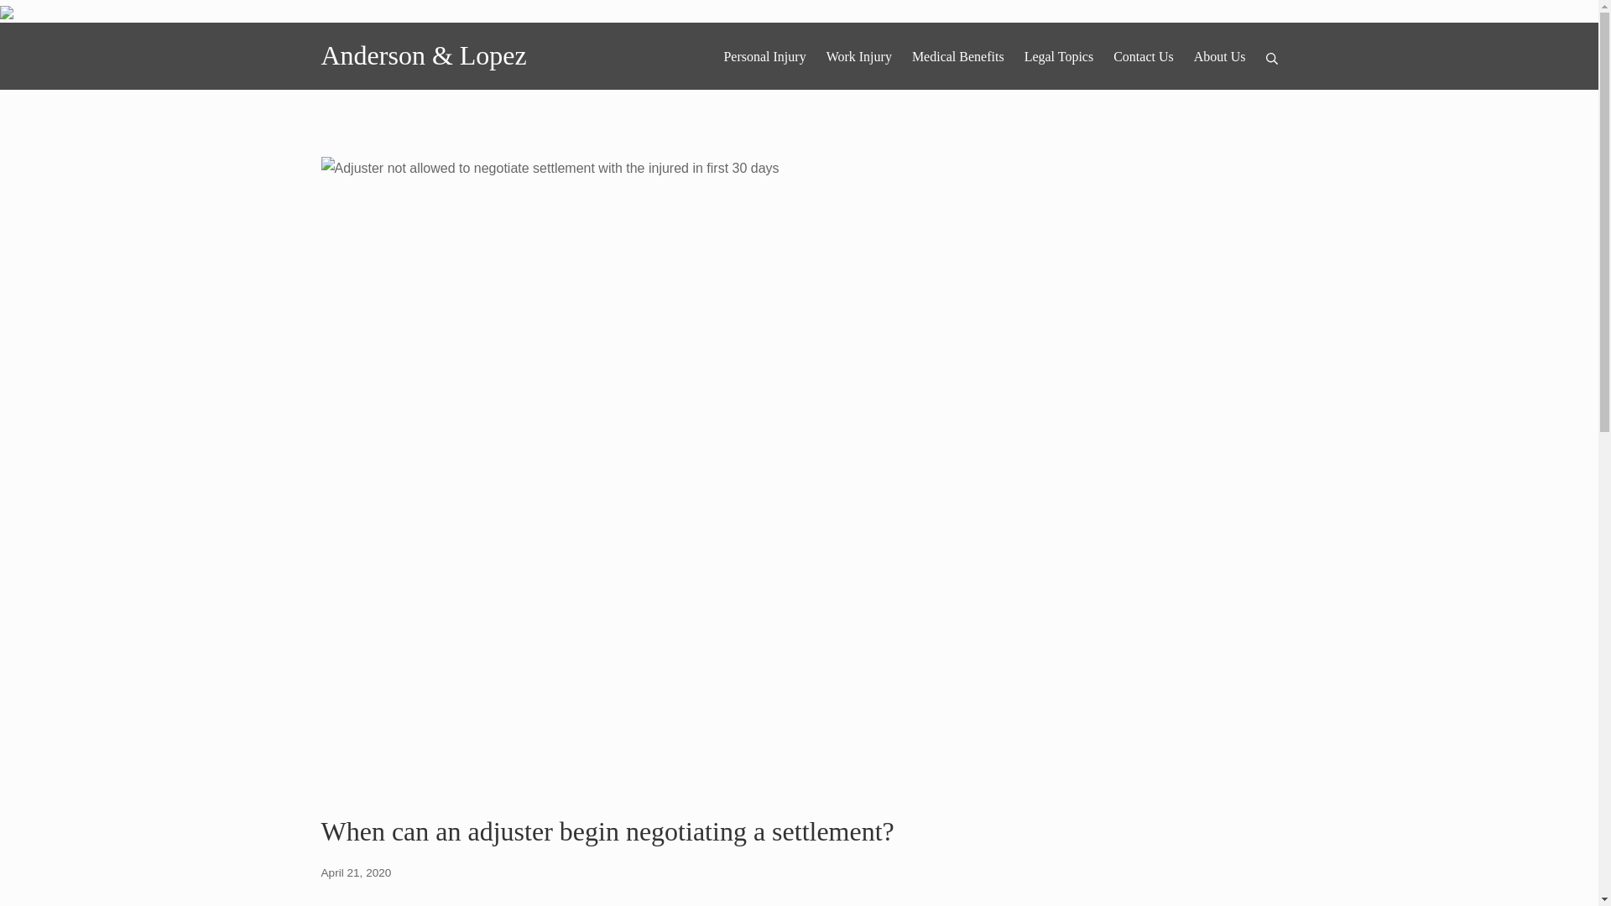  I want to click on Search, so click(37, 17).